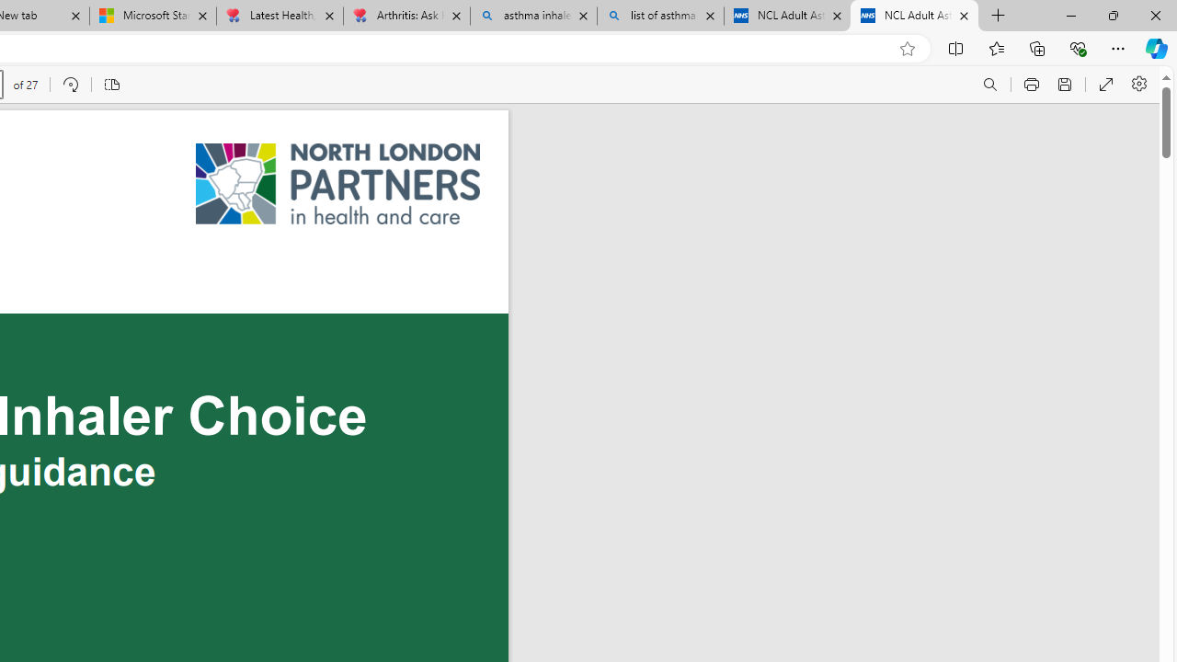 The width and height of the screenshot is (1177, 662). I want to click on Page view, so click(110, 85).